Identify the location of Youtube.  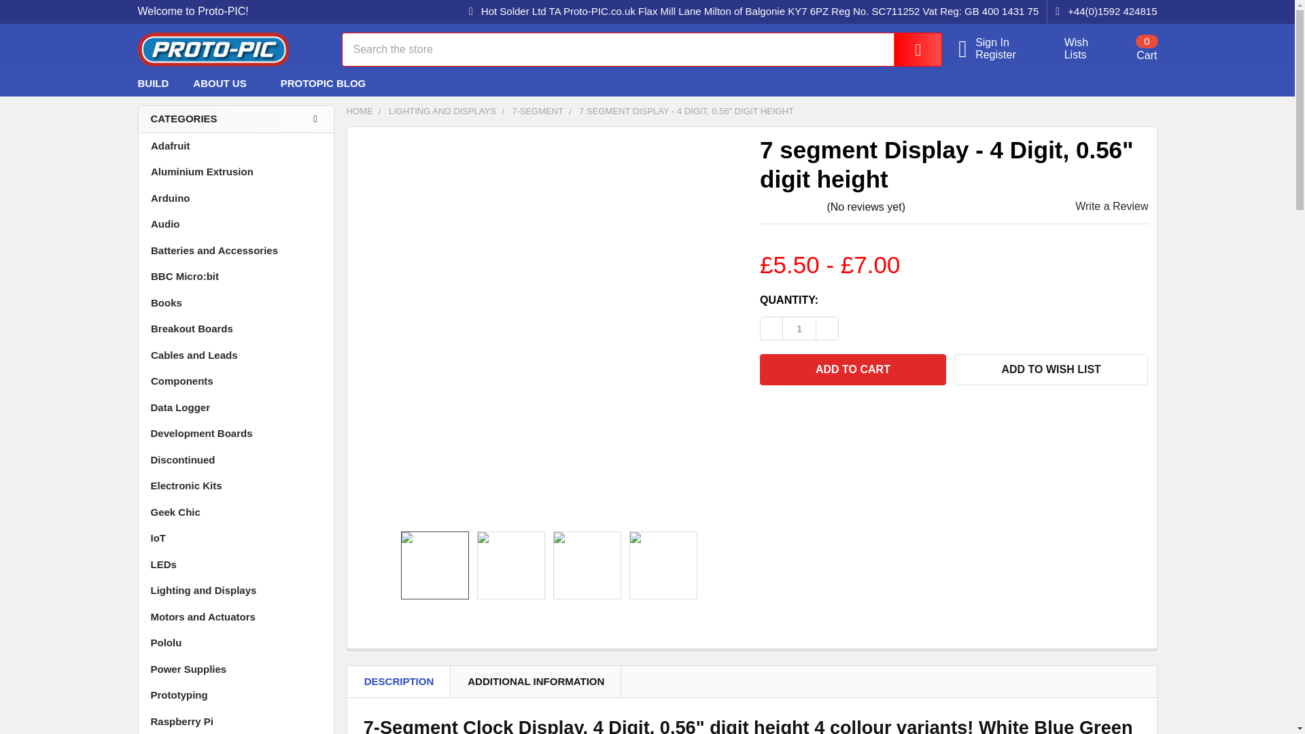
(1145, 83).